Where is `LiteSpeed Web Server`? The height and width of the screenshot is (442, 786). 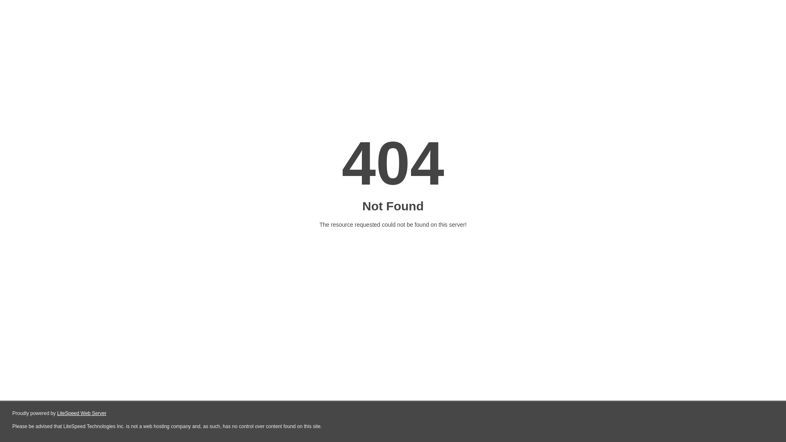 LiteSpeed Web Server is located at coordinates (82, 413).